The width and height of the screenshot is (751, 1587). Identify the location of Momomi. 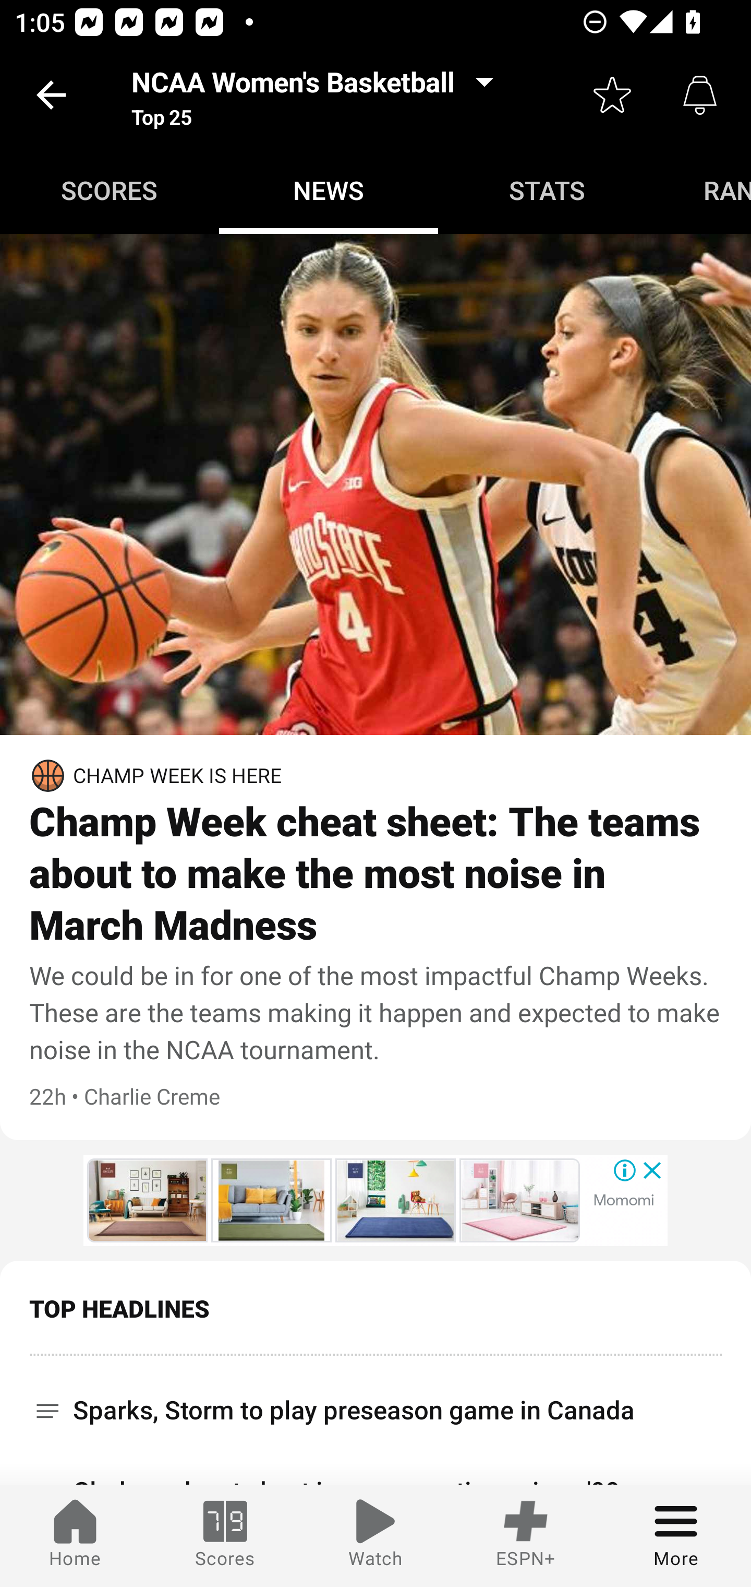
(624, 1201).